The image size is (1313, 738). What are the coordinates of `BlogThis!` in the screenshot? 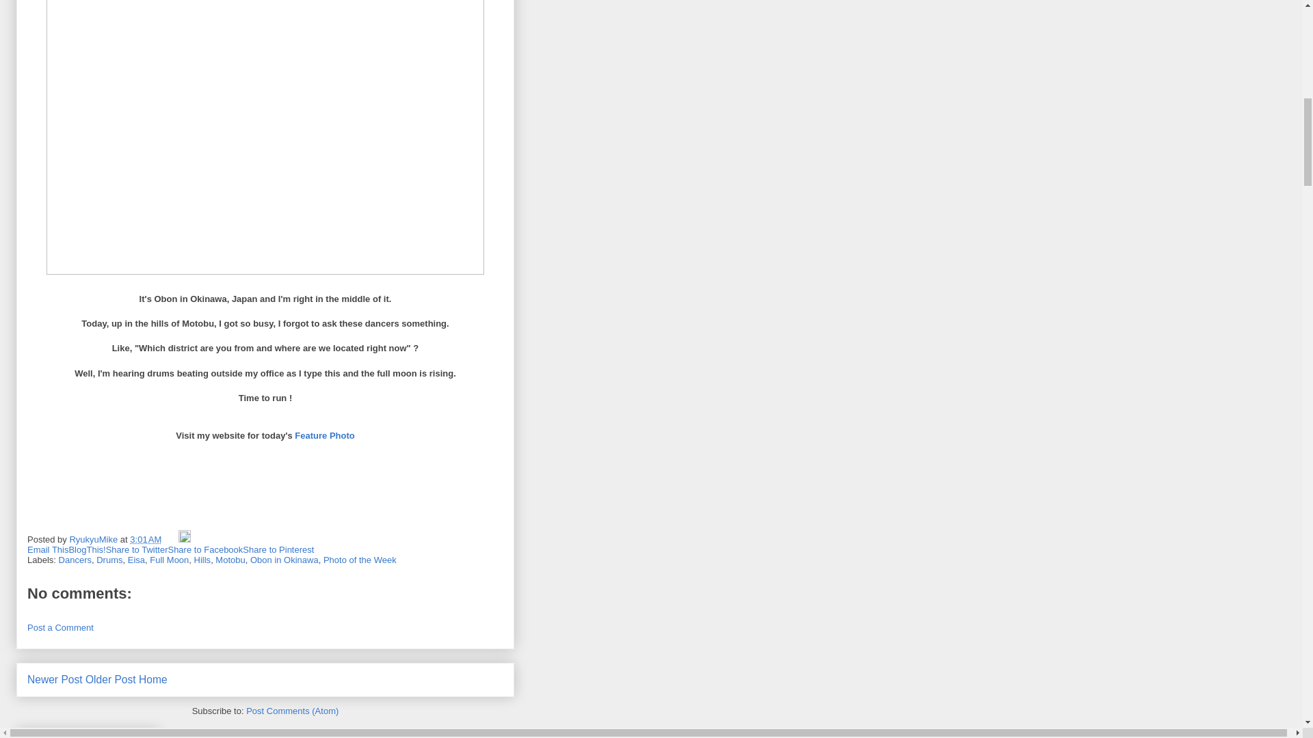 It's located at (86, 549).